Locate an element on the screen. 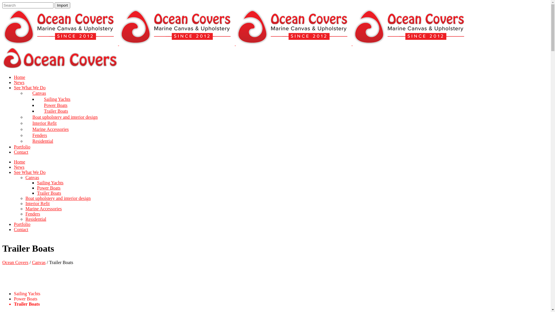 This screenshot has height=312, width=555. Marine Accessories is located at coordinates (44, 209).